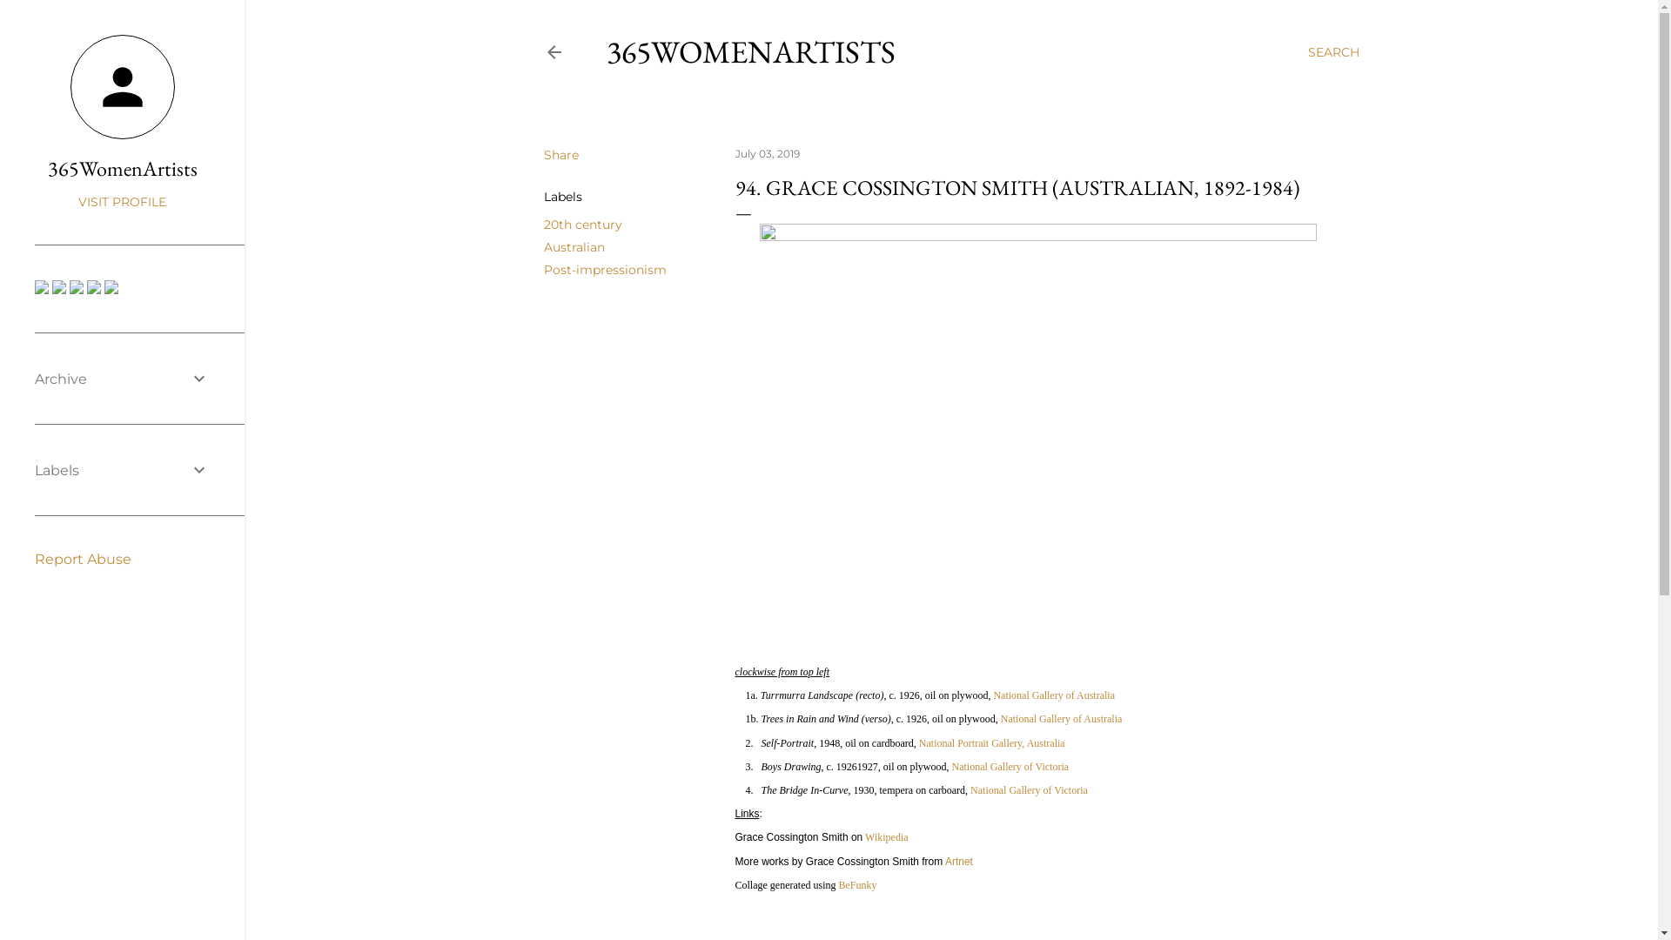 The image size is (1671, 940). I want to click on 365WomenArtists, so click(122, 169).